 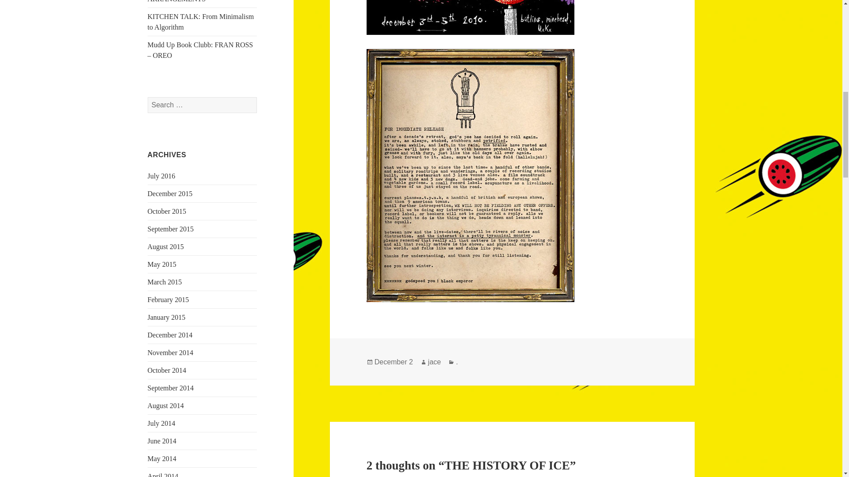 I want to click on August 2015, so click(x=166, y=246).